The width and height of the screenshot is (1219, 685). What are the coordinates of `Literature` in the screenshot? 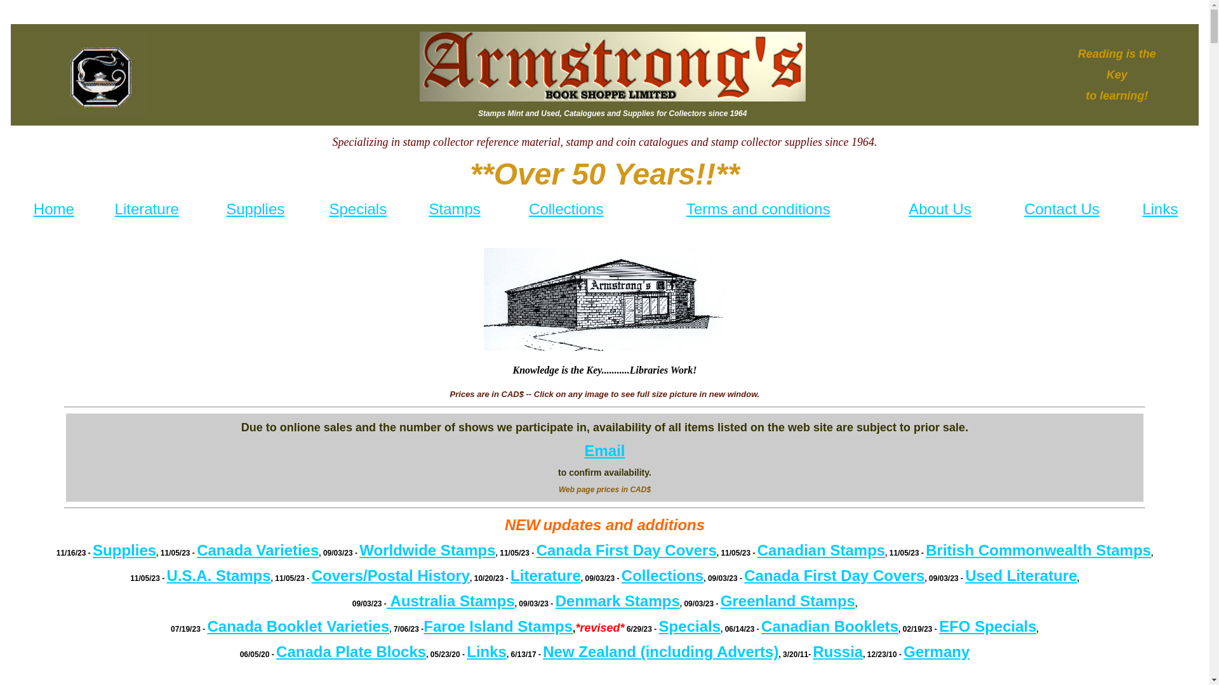 It's located at (546, 575).